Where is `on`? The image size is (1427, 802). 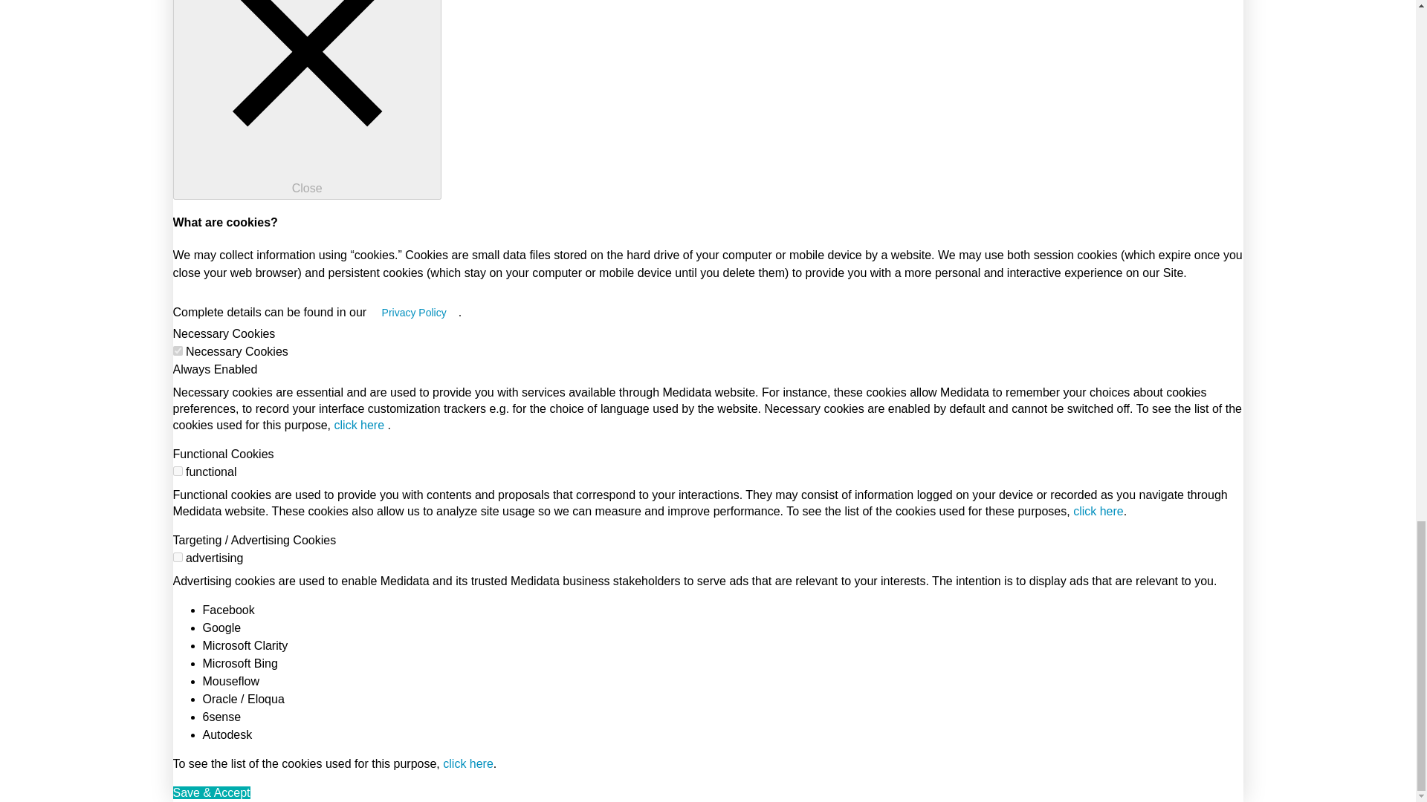
on is located at coordinates (177, 351).